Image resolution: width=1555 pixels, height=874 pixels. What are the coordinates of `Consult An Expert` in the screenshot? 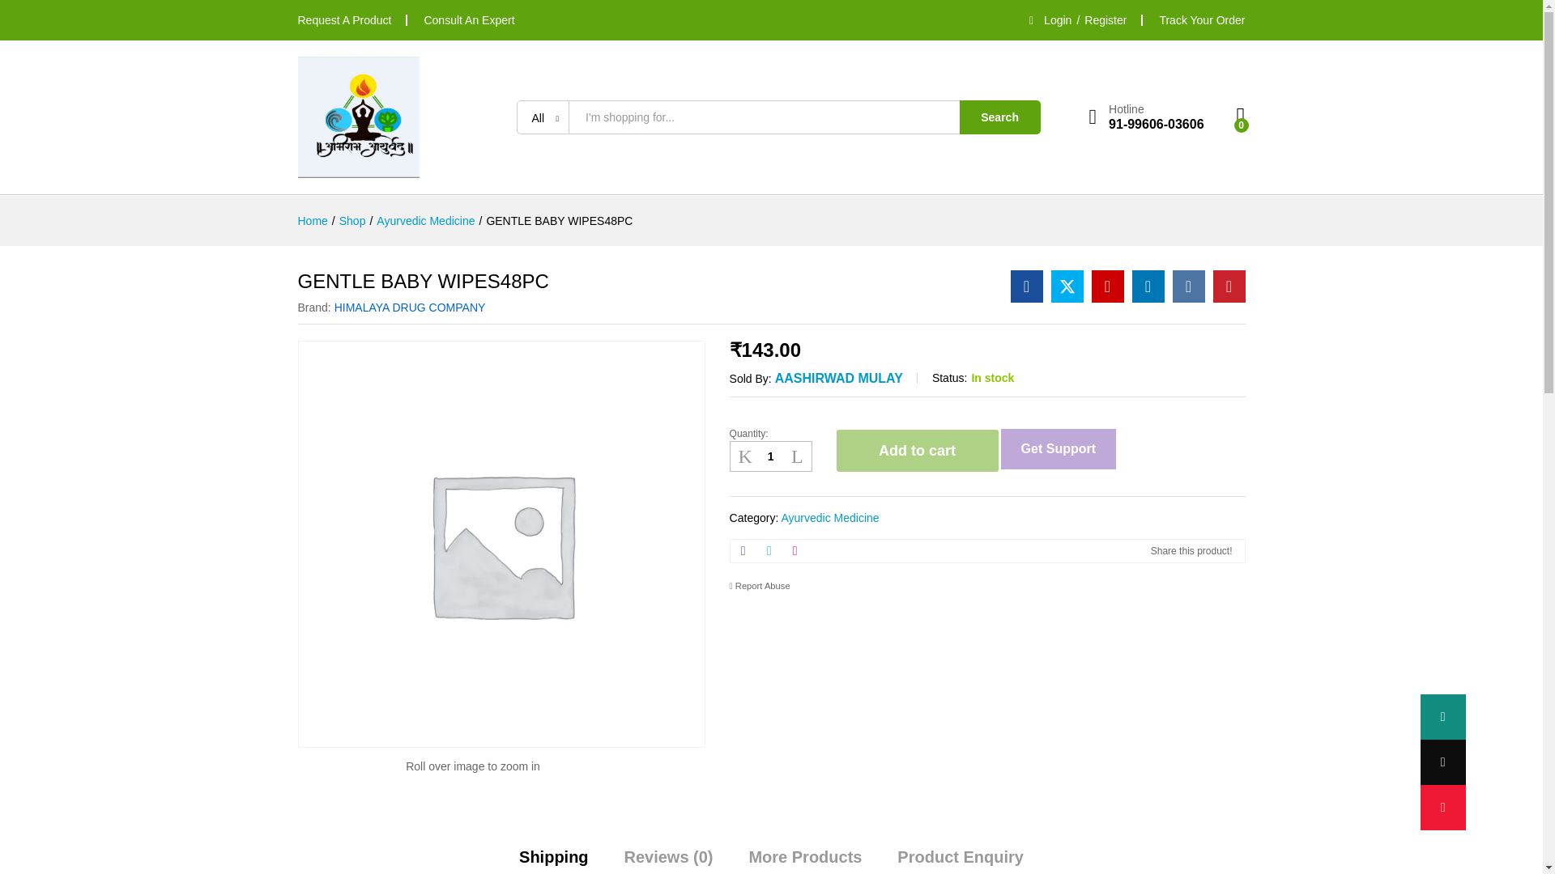 It's located at (468, 20).